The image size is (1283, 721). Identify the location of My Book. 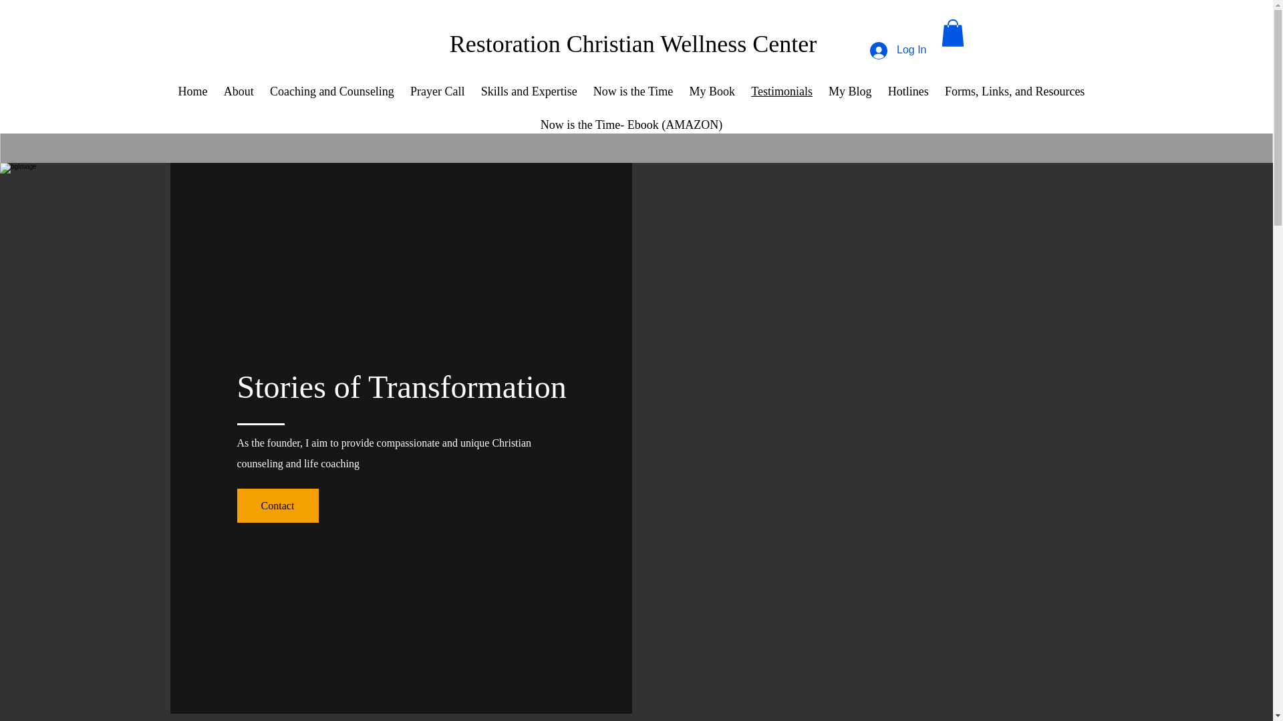
(712, 91).